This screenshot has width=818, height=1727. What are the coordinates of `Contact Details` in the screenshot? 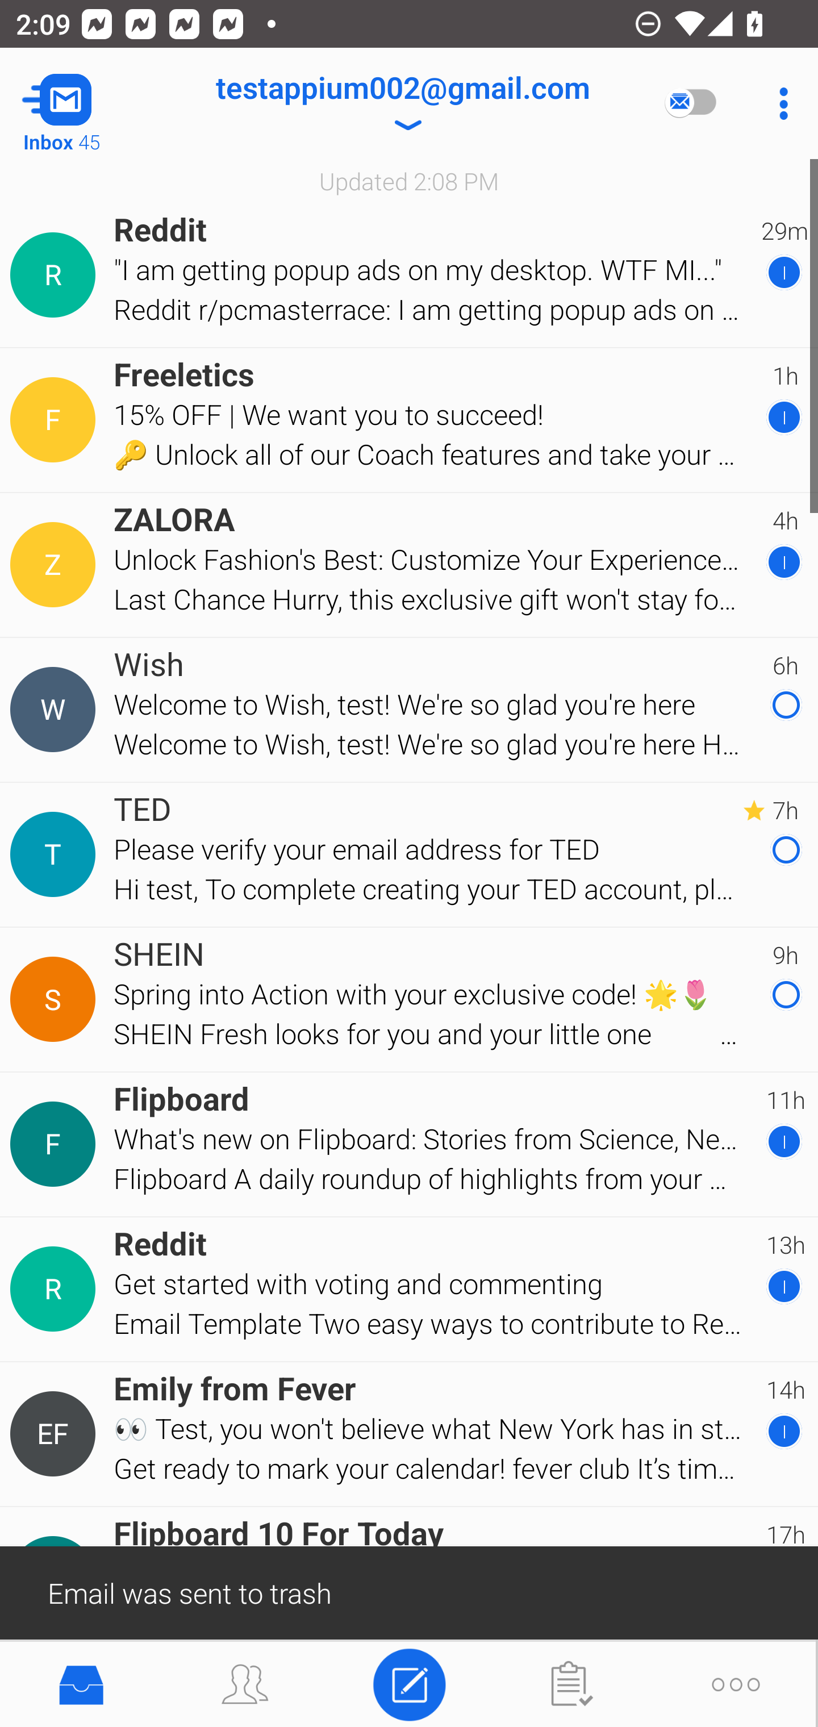 It's located at (56, 565).